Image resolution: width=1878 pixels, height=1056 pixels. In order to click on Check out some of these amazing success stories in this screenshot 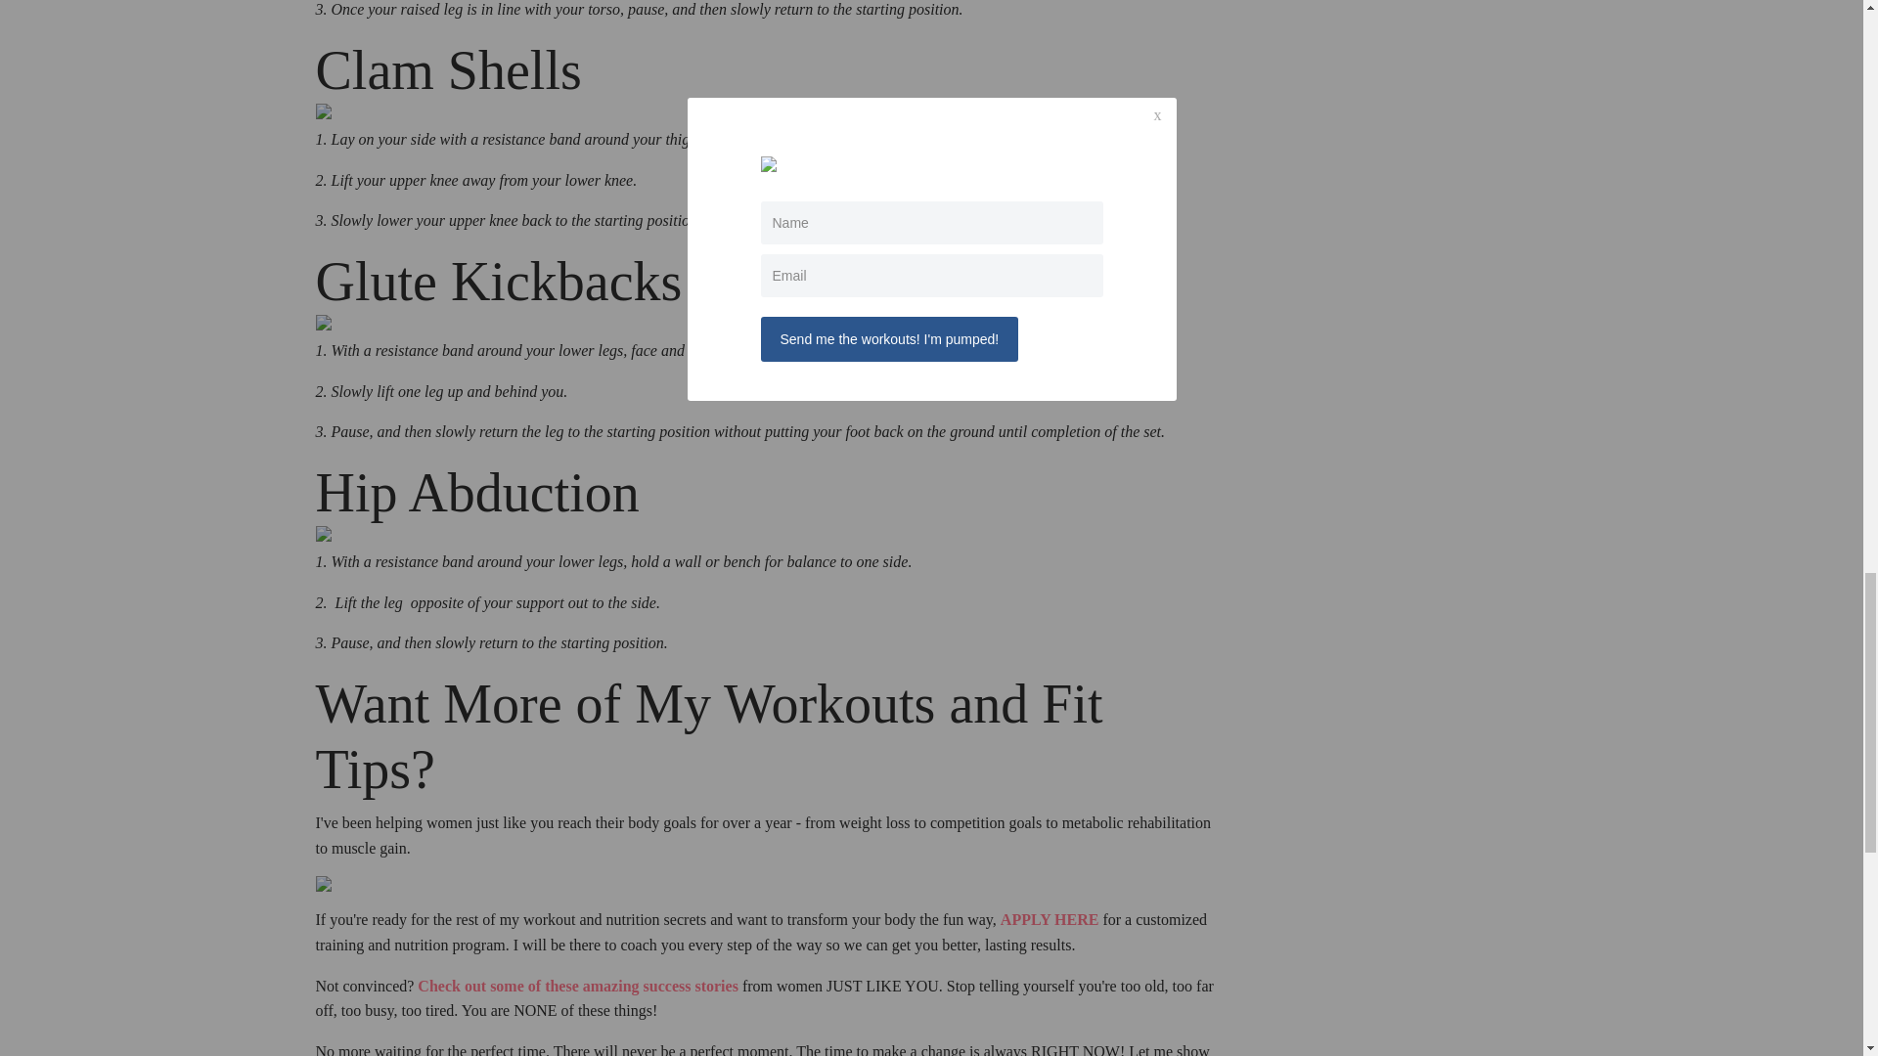, I will do `click(577, 986)`.